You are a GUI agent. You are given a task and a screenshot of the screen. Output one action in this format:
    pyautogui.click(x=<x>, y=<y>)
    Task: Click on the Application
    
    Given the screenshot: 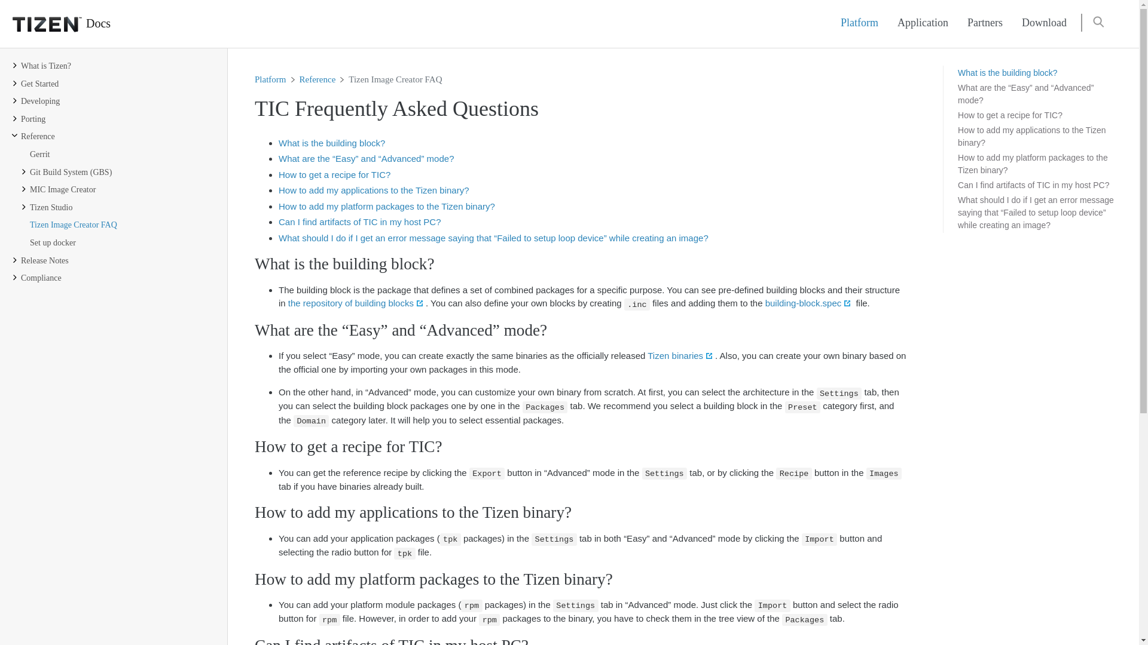 What is the action you would take?
    pyautogui.click(x=922, y=23)
    